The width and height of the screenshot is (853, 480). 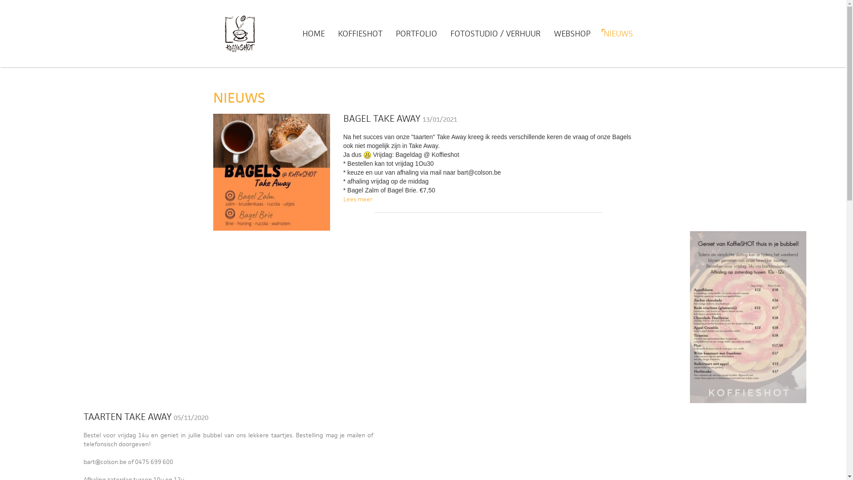 I want to click on Bart Colson Fotografie, so click(x=240, y=34).